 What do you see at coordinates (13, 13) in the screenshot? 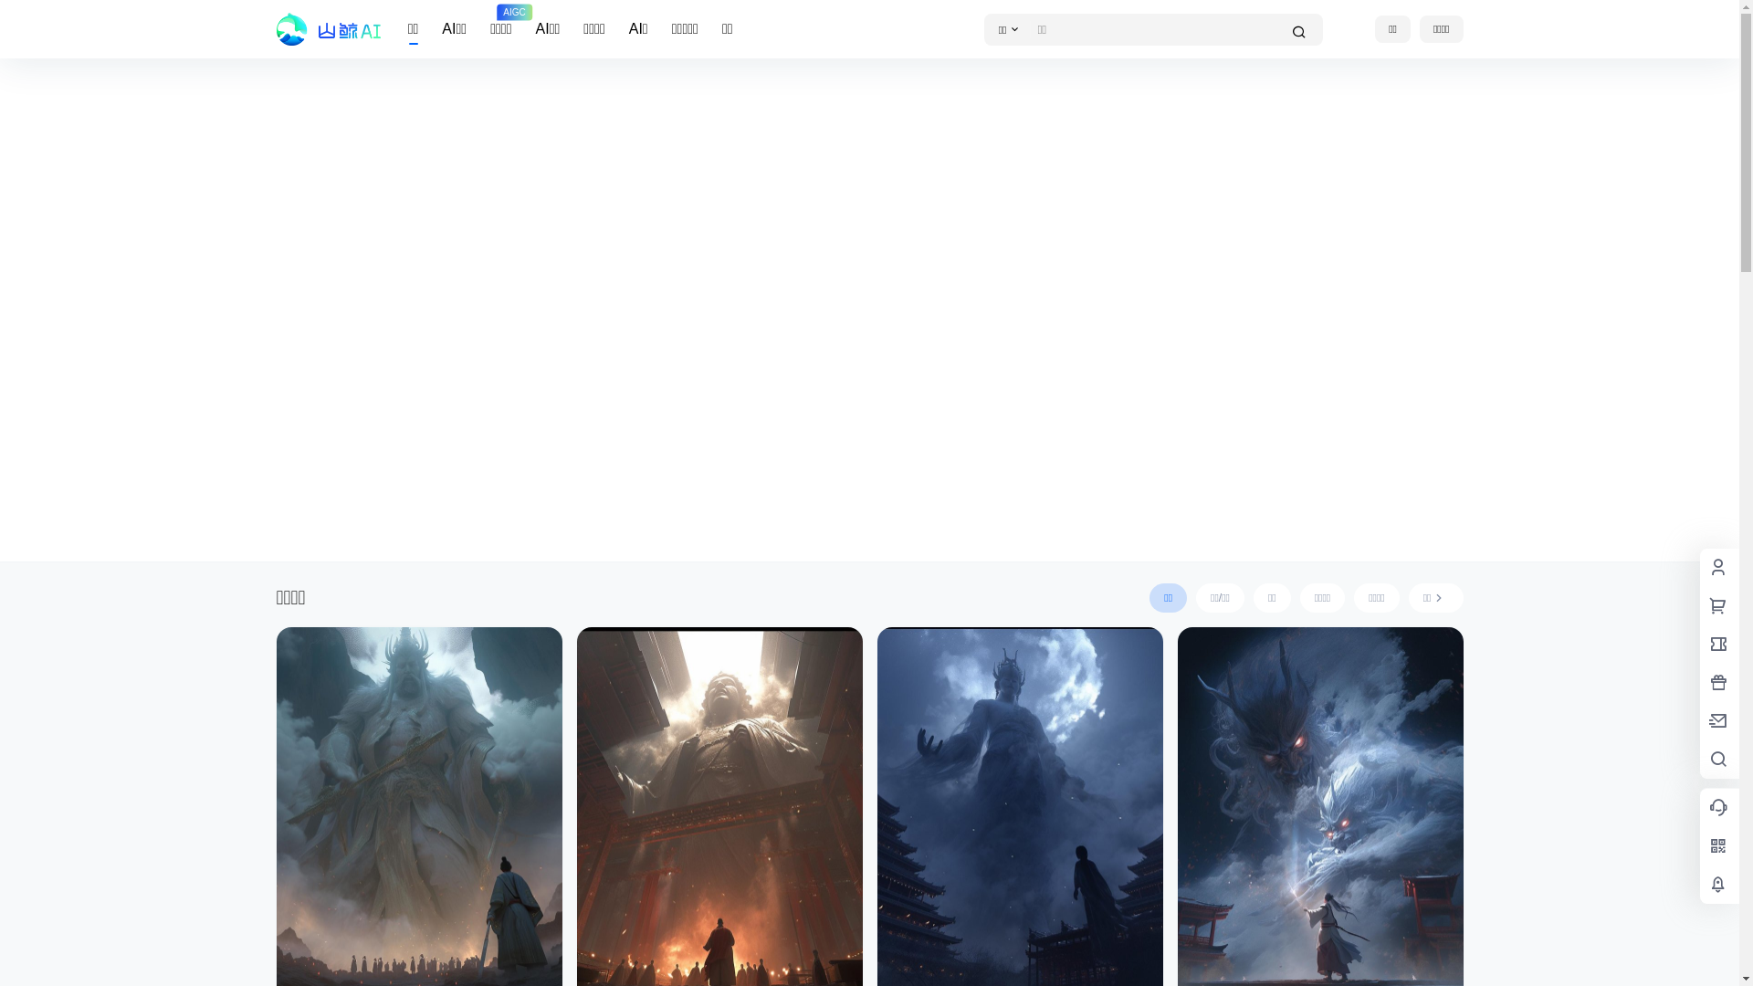
I see `ok` at bounding box center [13, 13].